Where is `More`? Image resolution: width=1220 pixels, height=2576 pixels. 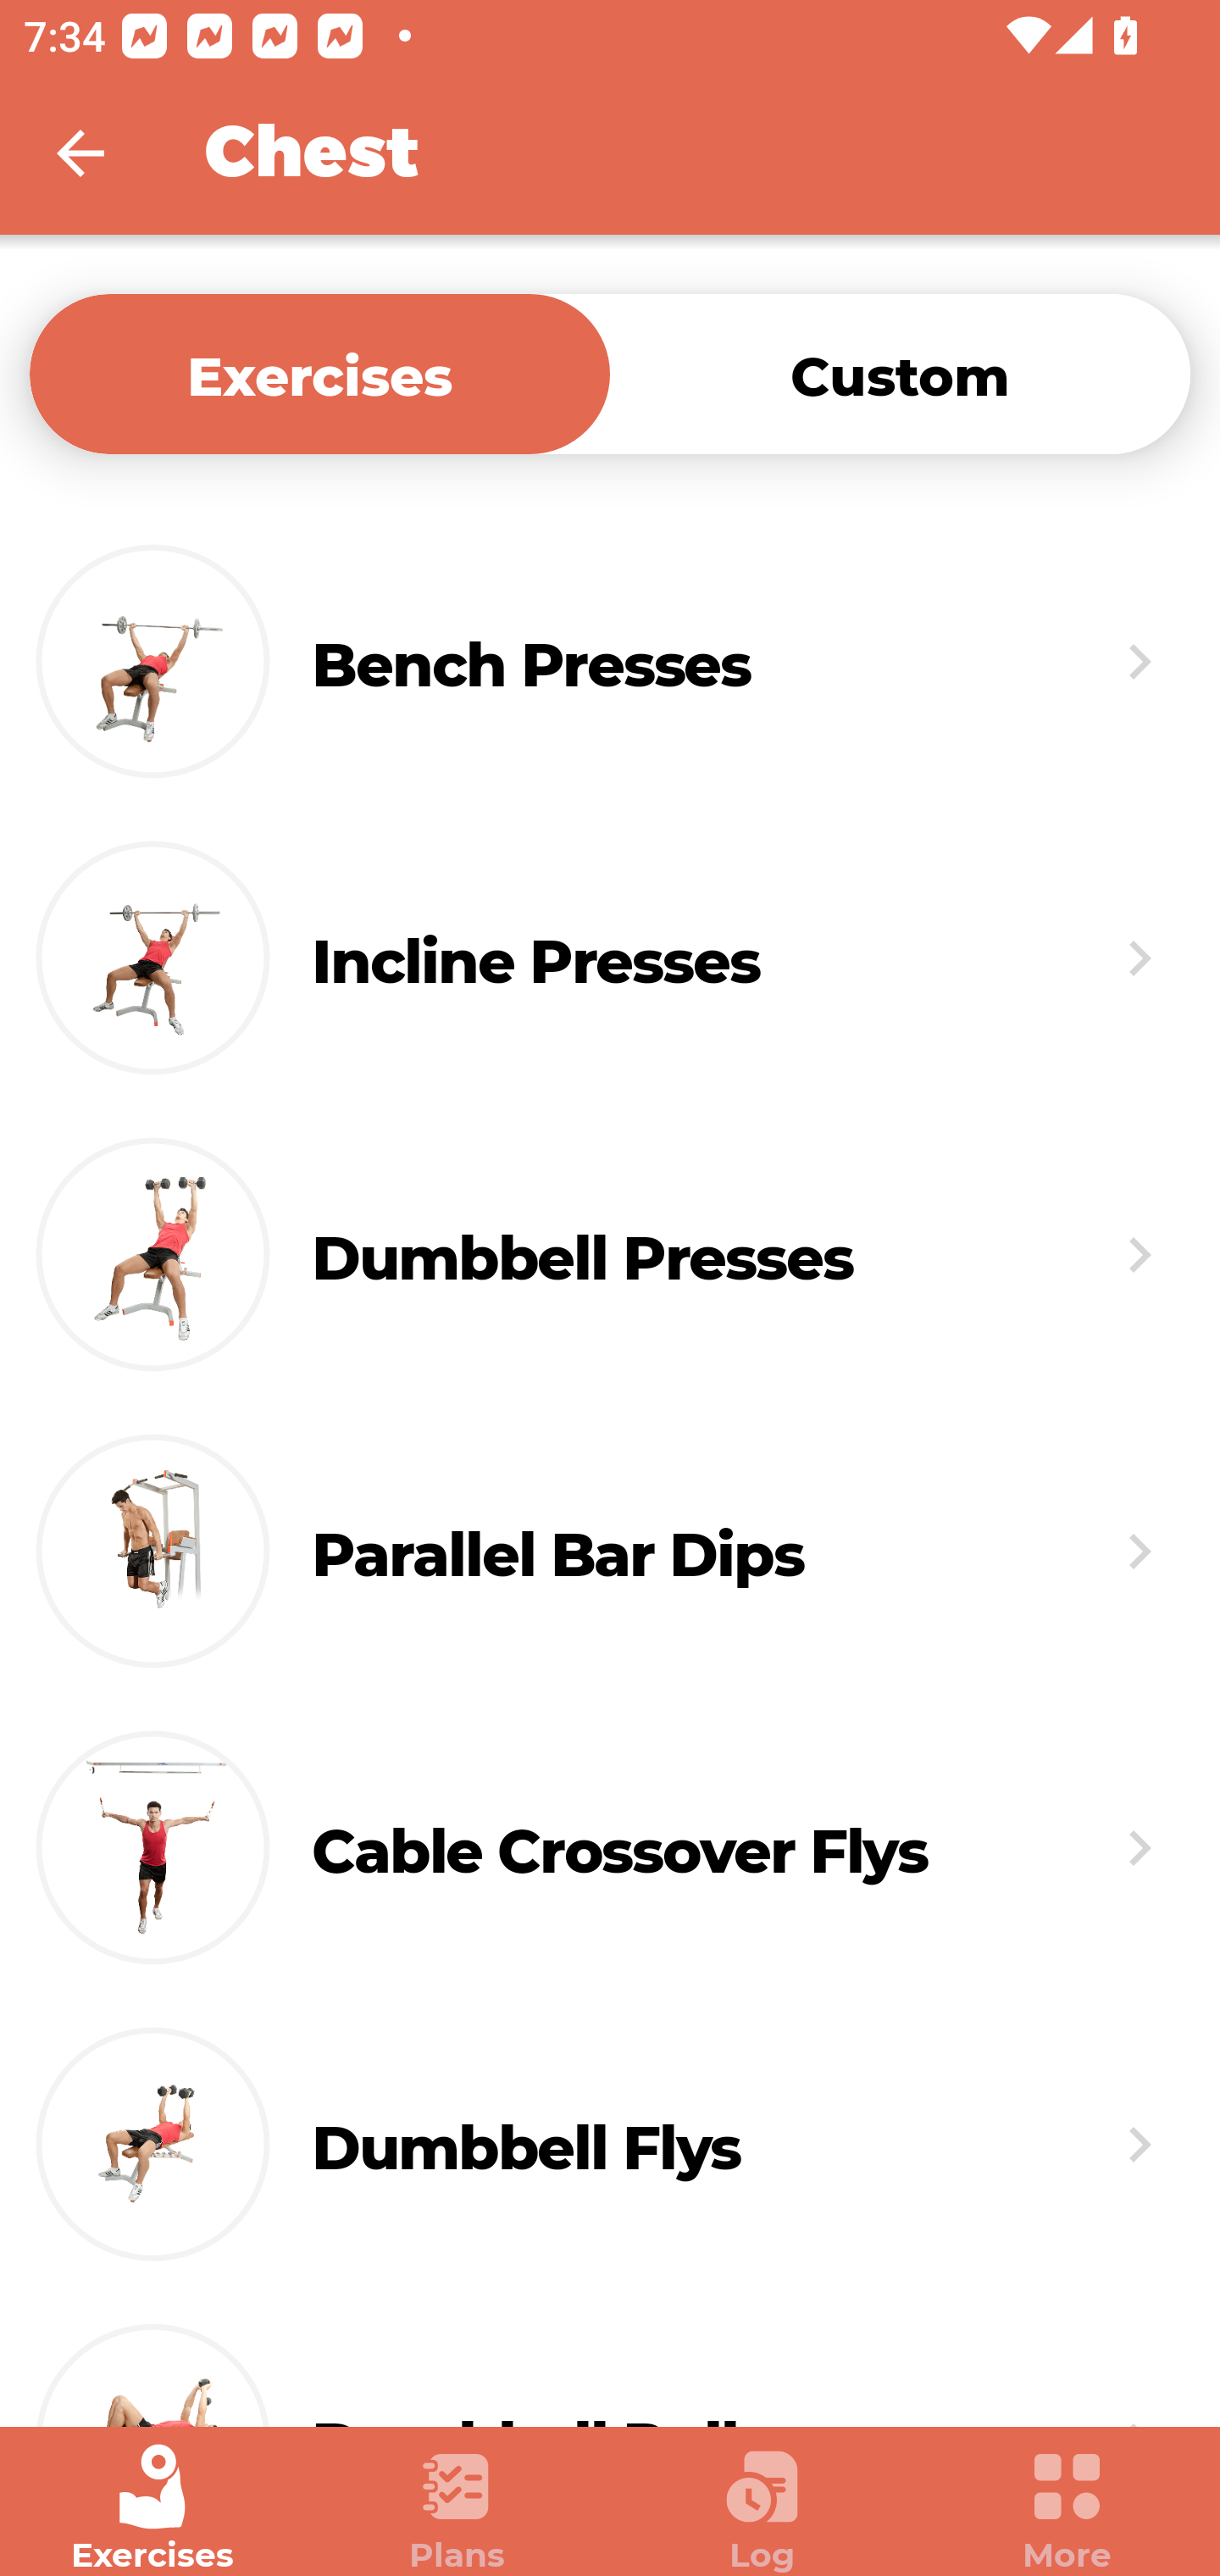 More is located at coordinates (1067, 2508).